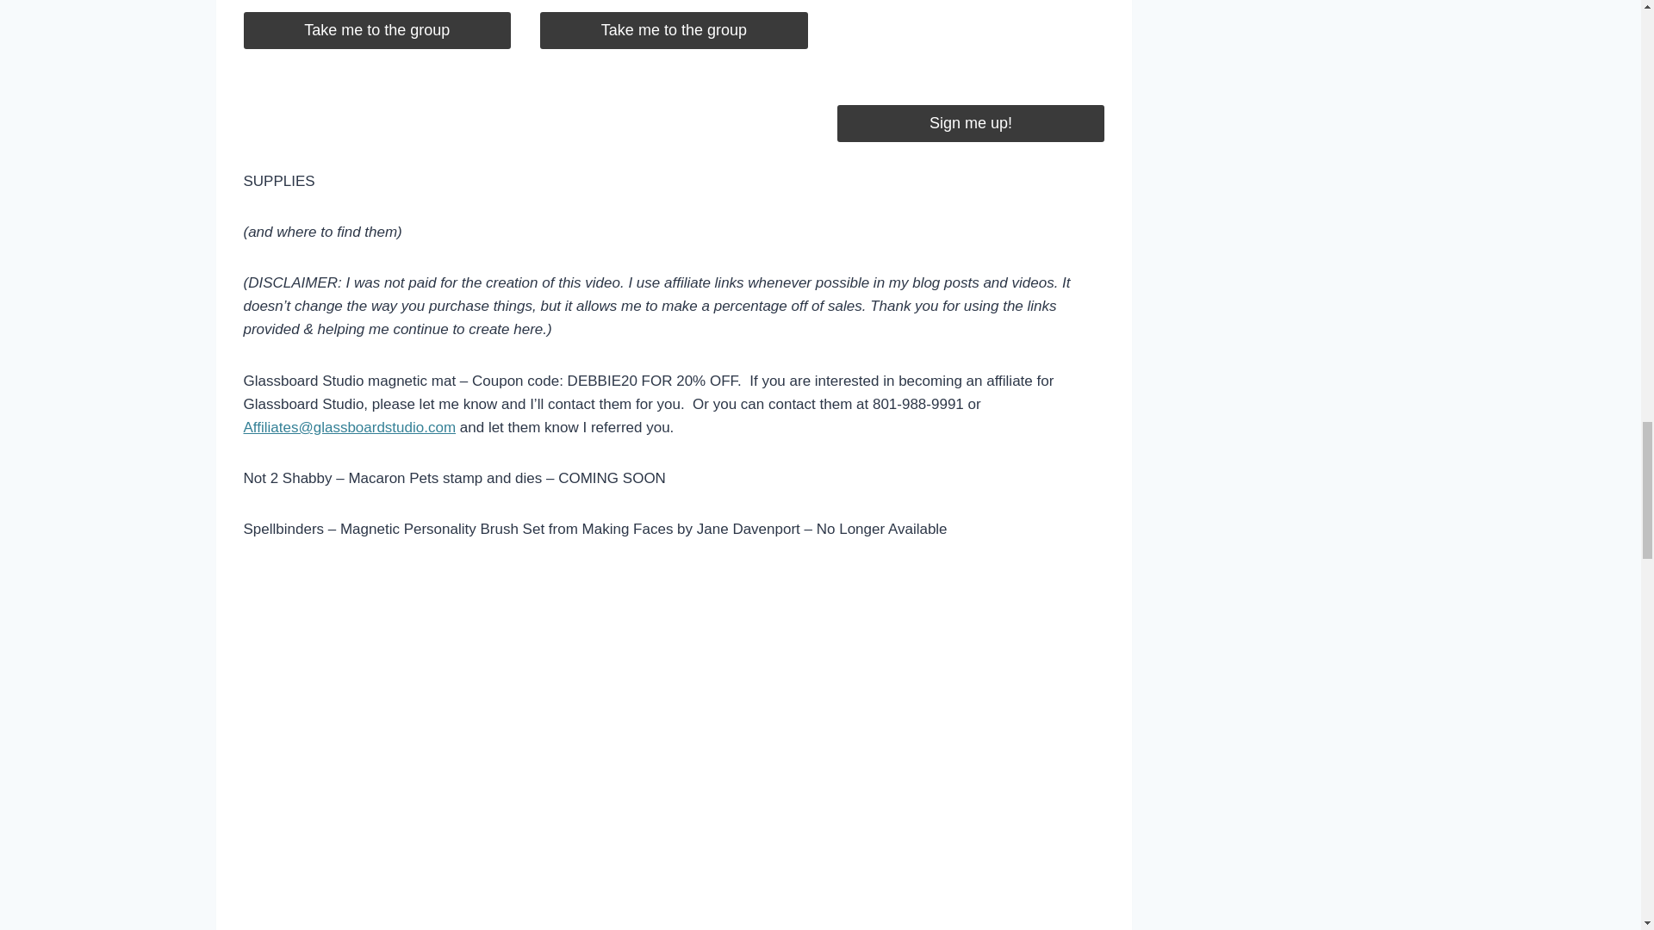 The image size is (1654, 930). Describe the element at coordinates (674, 31) in the screenshot. I see `Take me to the group` at that location.